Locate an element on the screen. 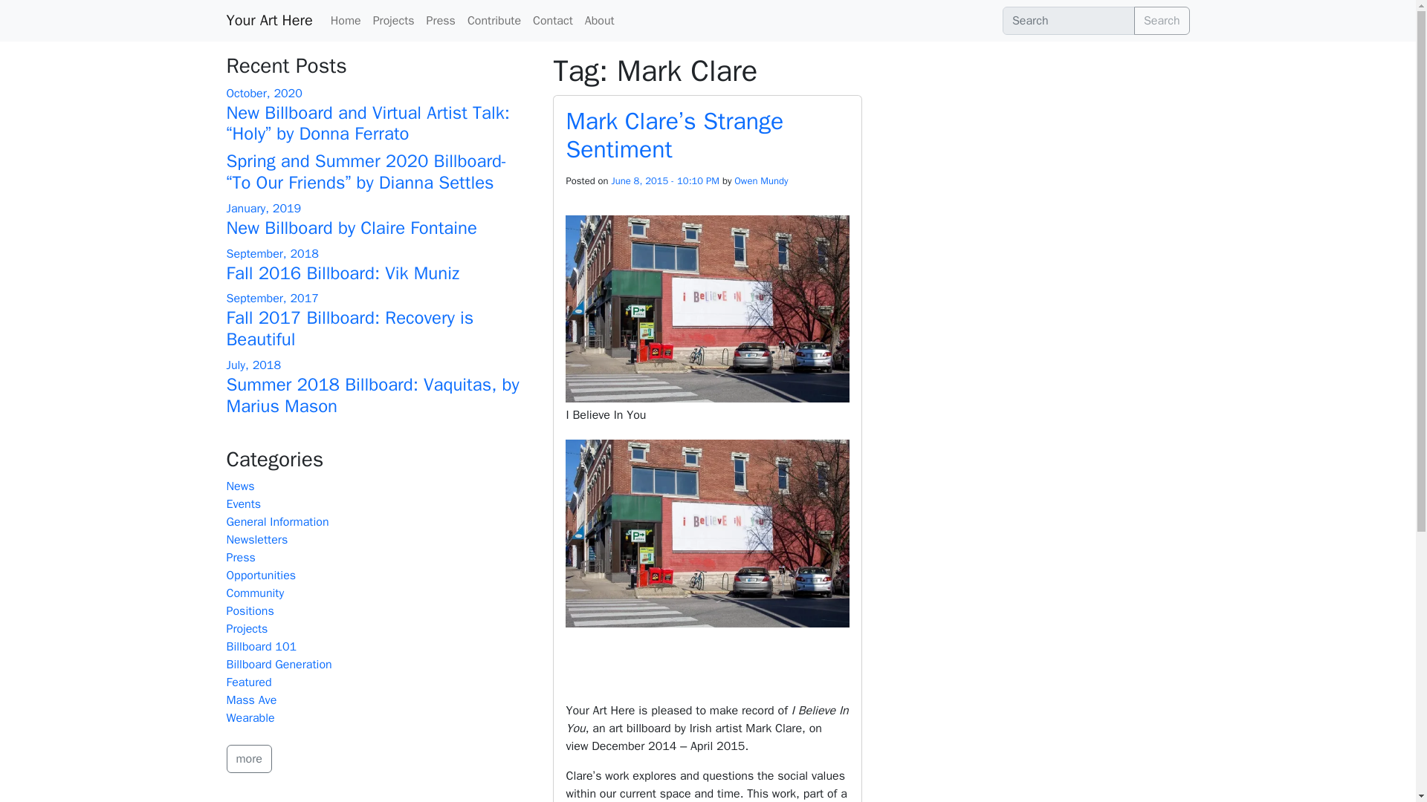  September, 2017 is located at coordinates (272, 299).